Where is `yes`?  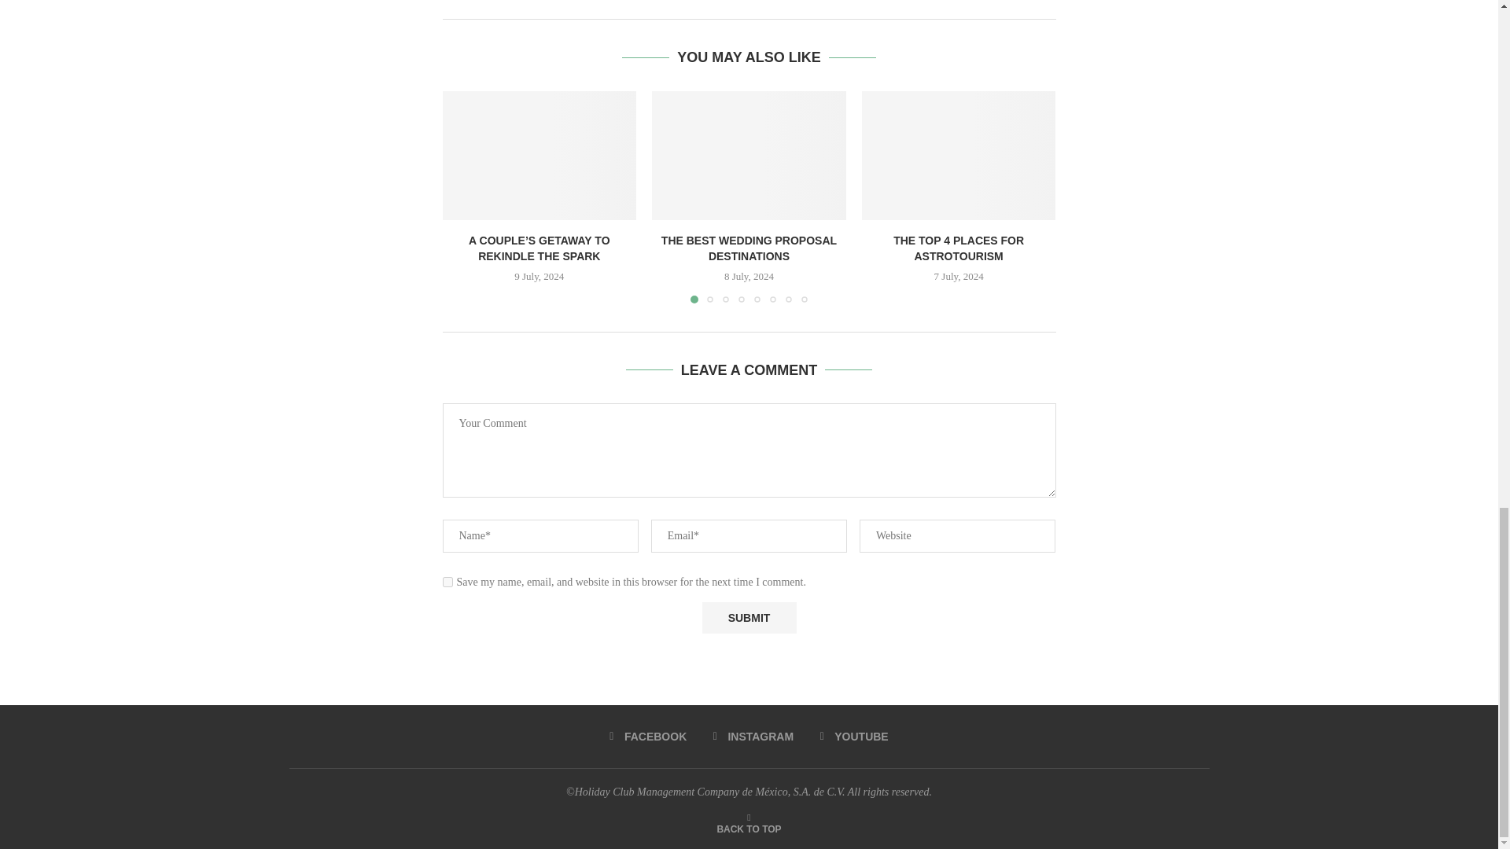 yes is located at coordinates (447, 582).